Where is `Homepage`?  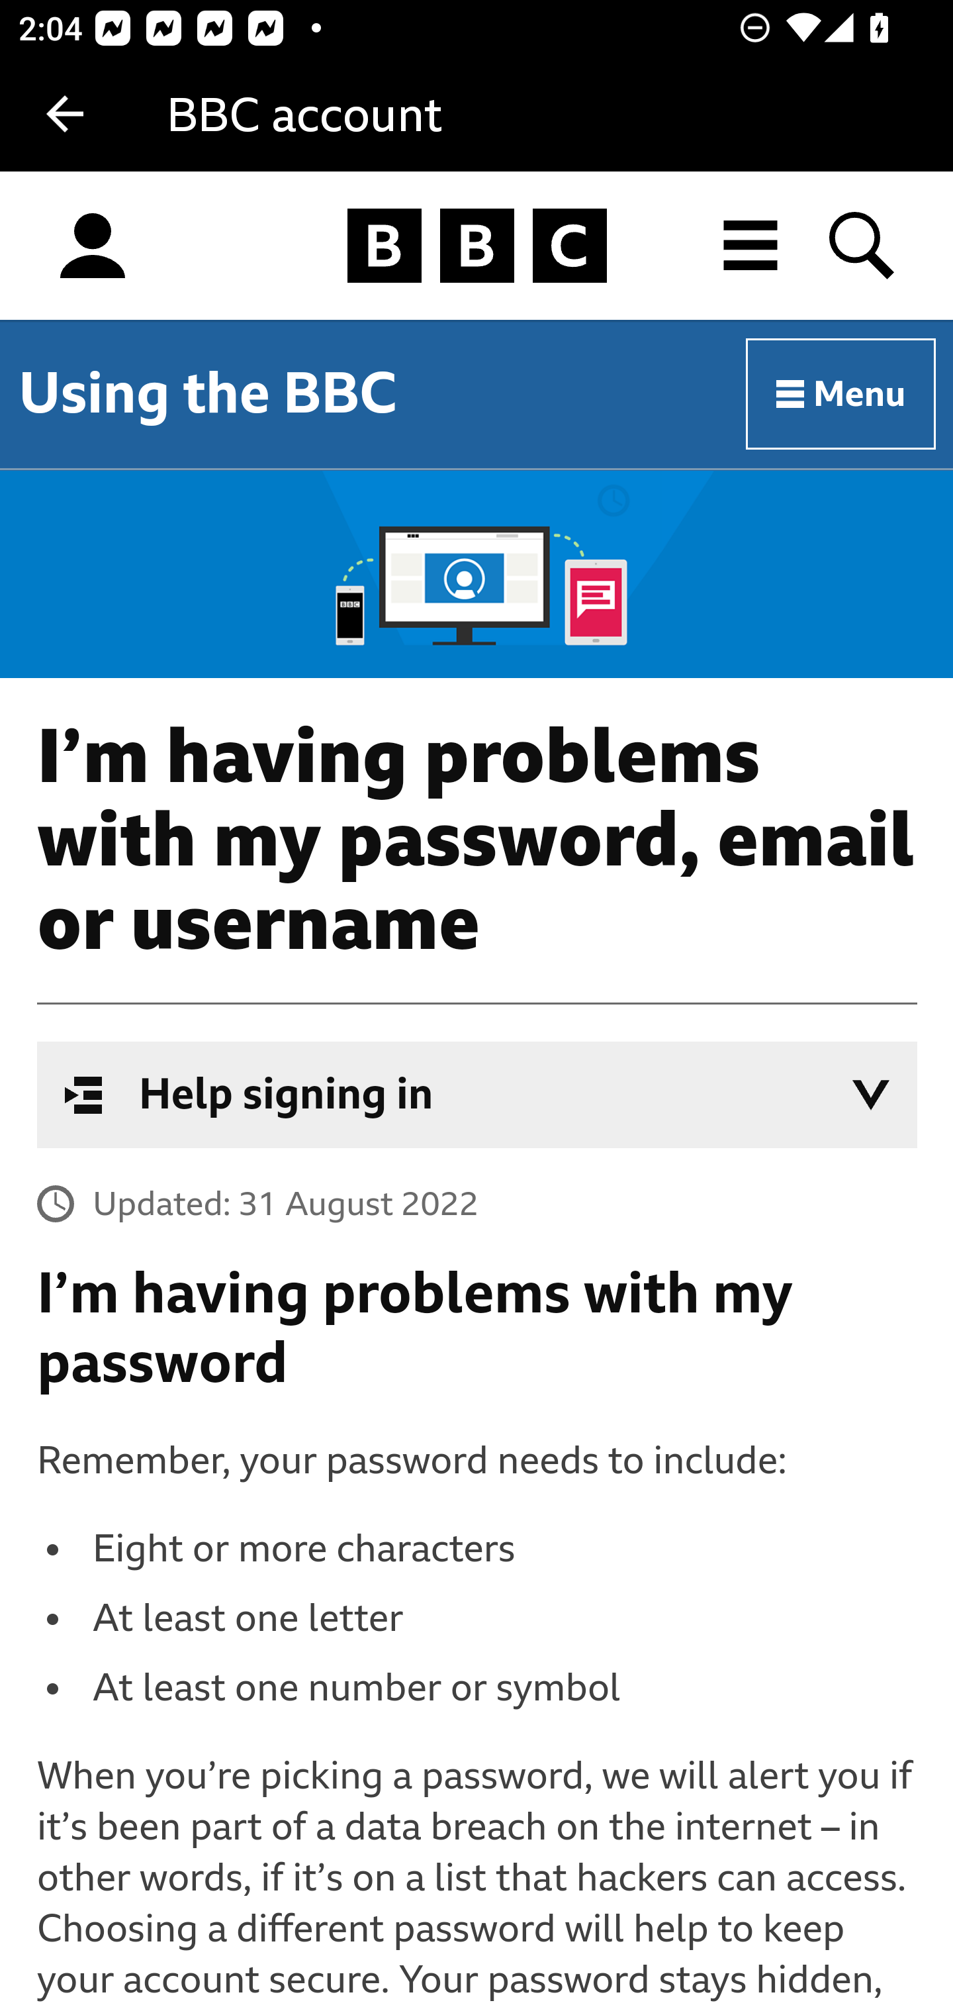 Homepage is located at coordinates (476, 246).